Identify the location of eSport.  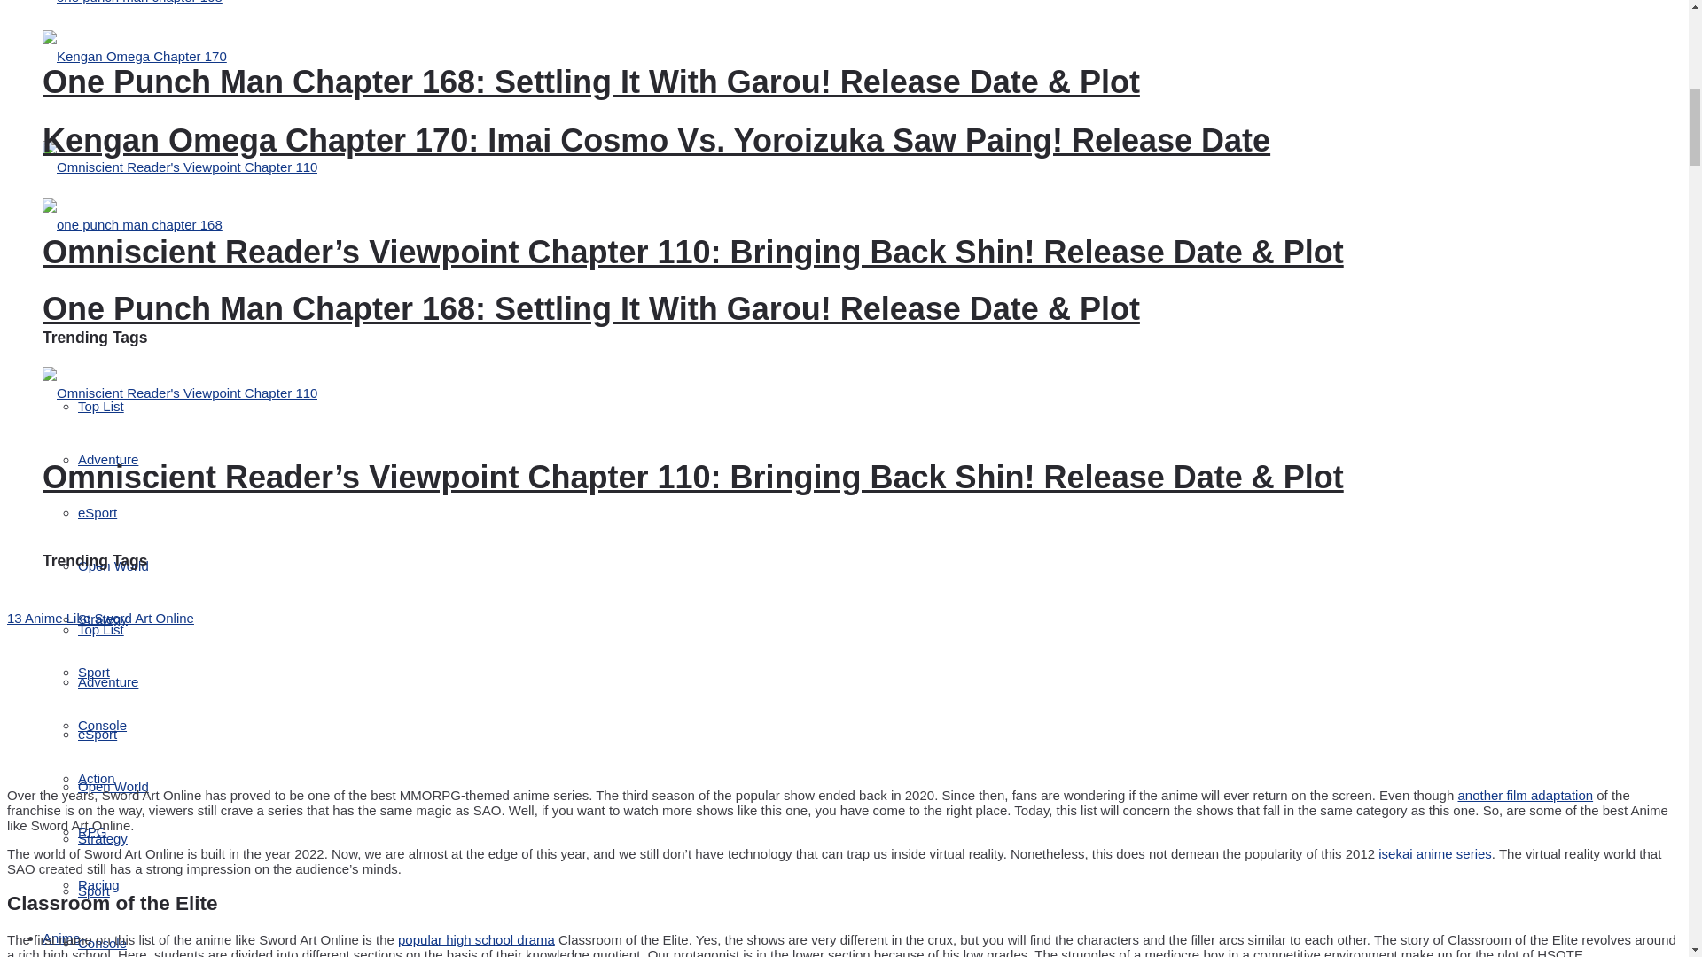
(98, 512).